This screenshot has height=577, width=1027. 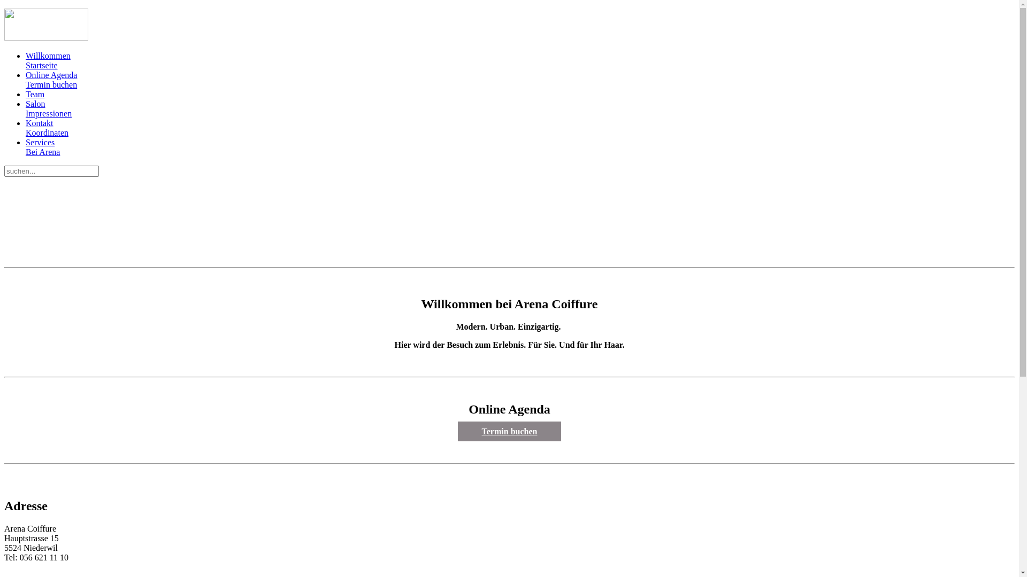 What do you see at coordinates (520, 80) in the screenshot?
I see `Online Agenda
Termin buchen` at bounding box center [520, 80].